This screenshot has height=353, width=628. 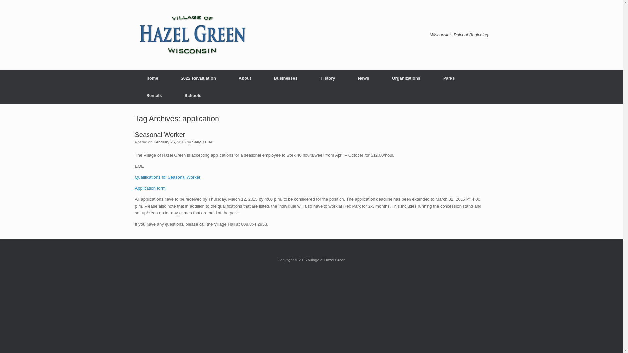 What do you see at coordinates (245, 78) in the screenshot?
I see `About` at bounding box center [245, 78].